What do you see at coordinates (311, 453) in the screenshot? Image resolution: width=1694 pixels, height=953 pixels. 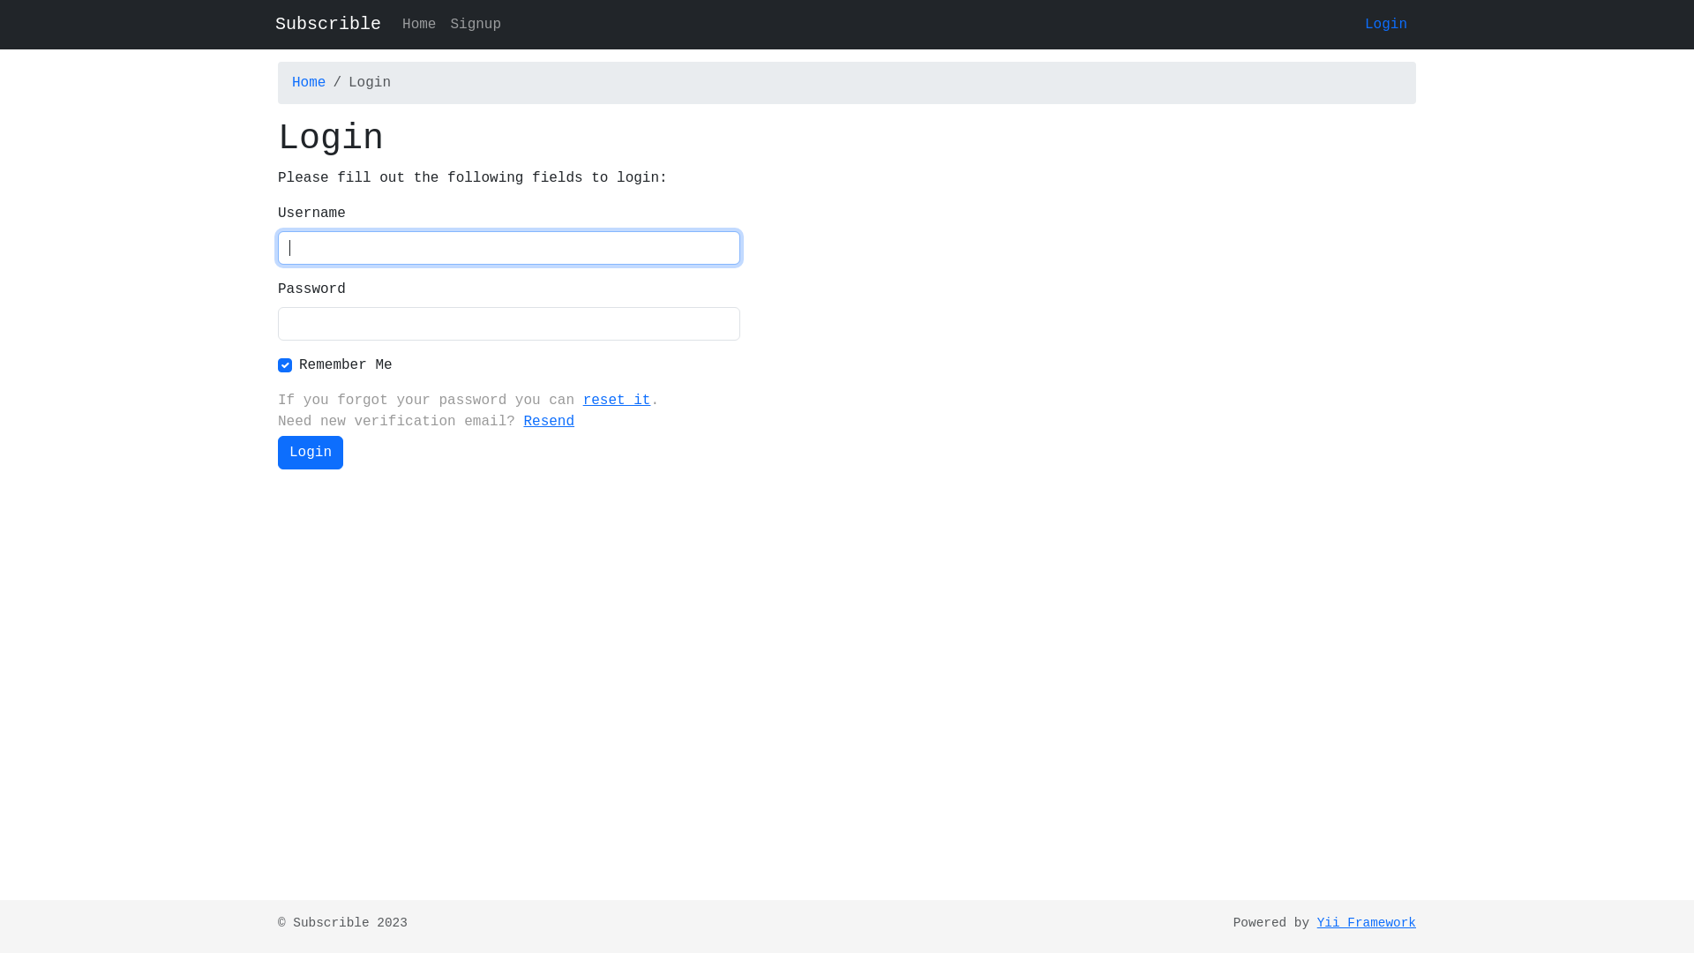 I see `Login` at bounding box center [311, 453].